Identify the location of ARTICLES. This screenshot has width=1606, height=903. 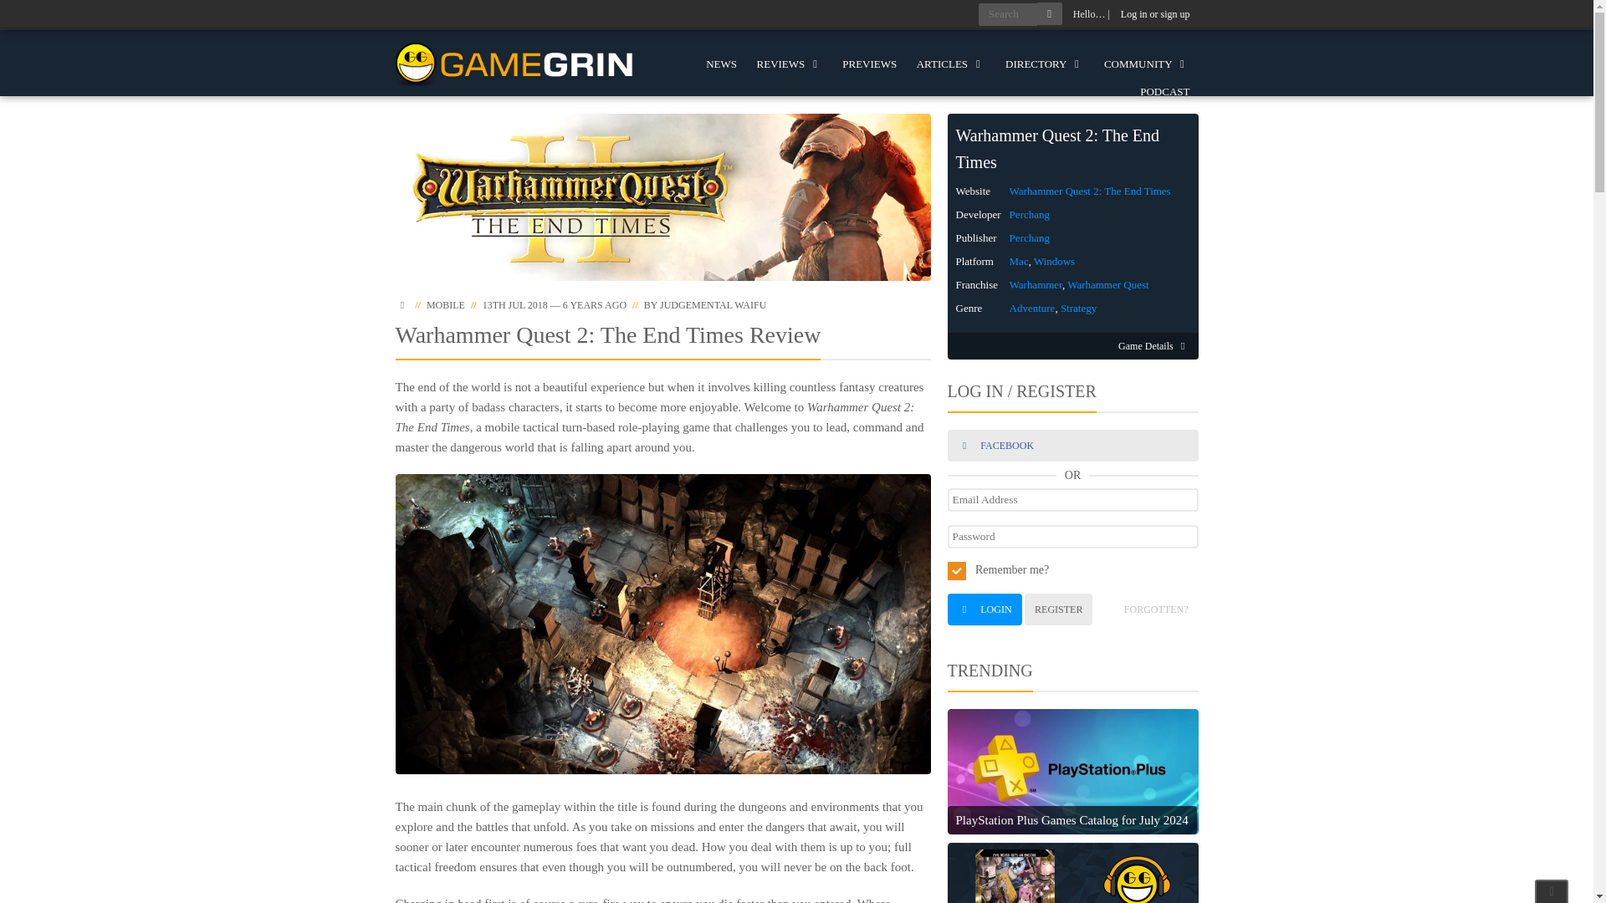
(951, 64).